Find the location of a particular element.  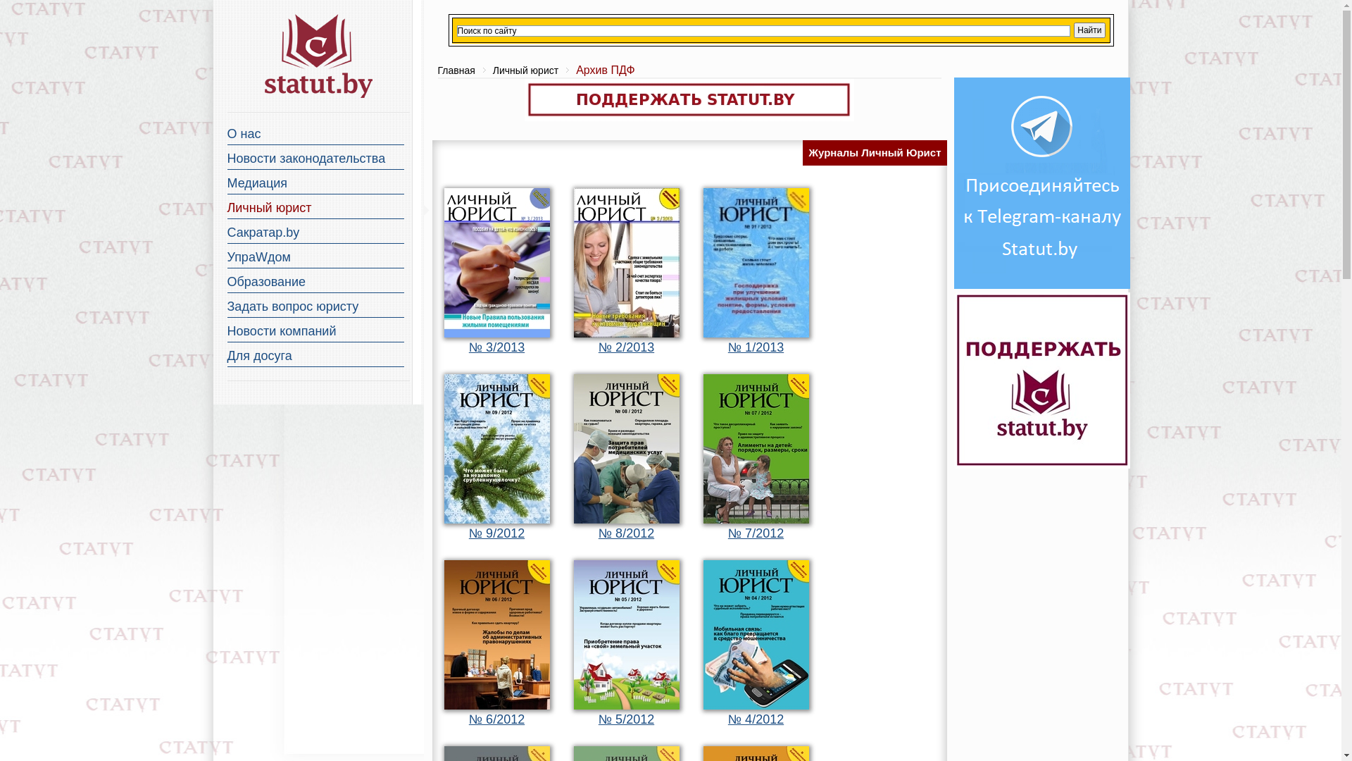

Telegram is located at coordinates (1041, 285).